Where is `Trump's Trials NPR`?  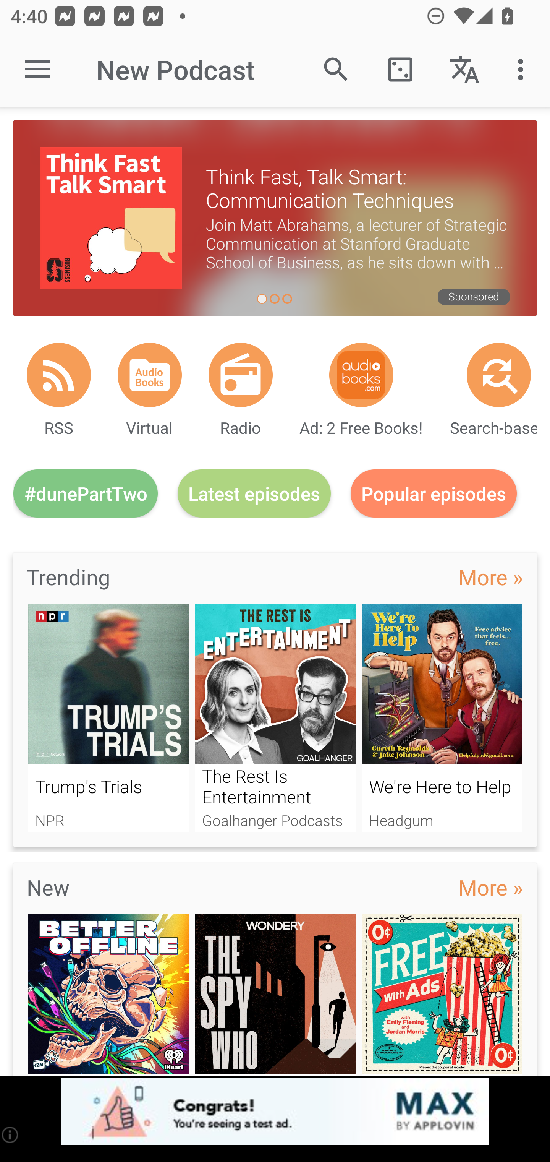 Trump's Trials NPR is located at coordinates (108, 717).